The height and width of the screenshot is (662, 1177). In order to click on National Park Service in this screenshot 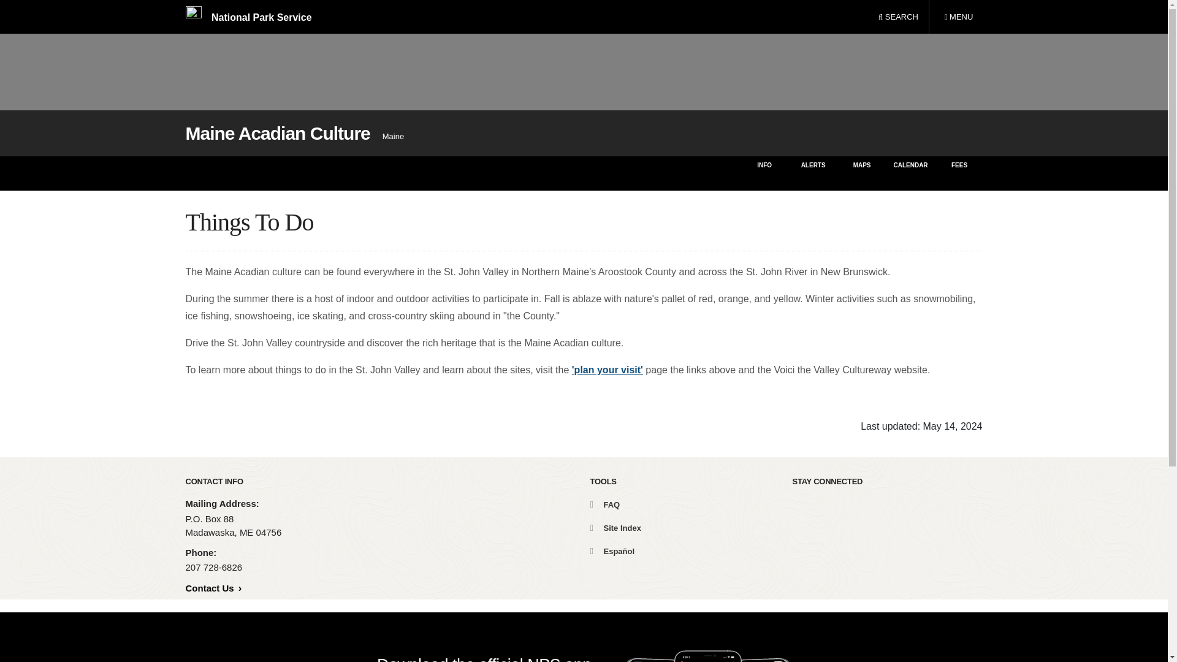, I will do `click(248, 17)`.